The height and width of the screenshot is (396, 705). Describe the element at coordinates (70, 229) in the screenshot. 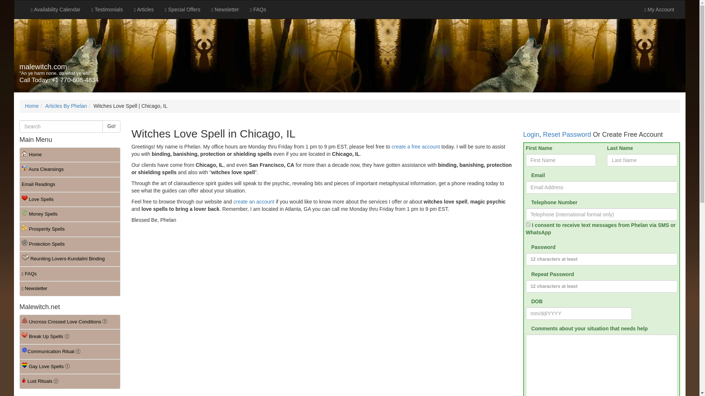

I see `prosperity spells` at that location.